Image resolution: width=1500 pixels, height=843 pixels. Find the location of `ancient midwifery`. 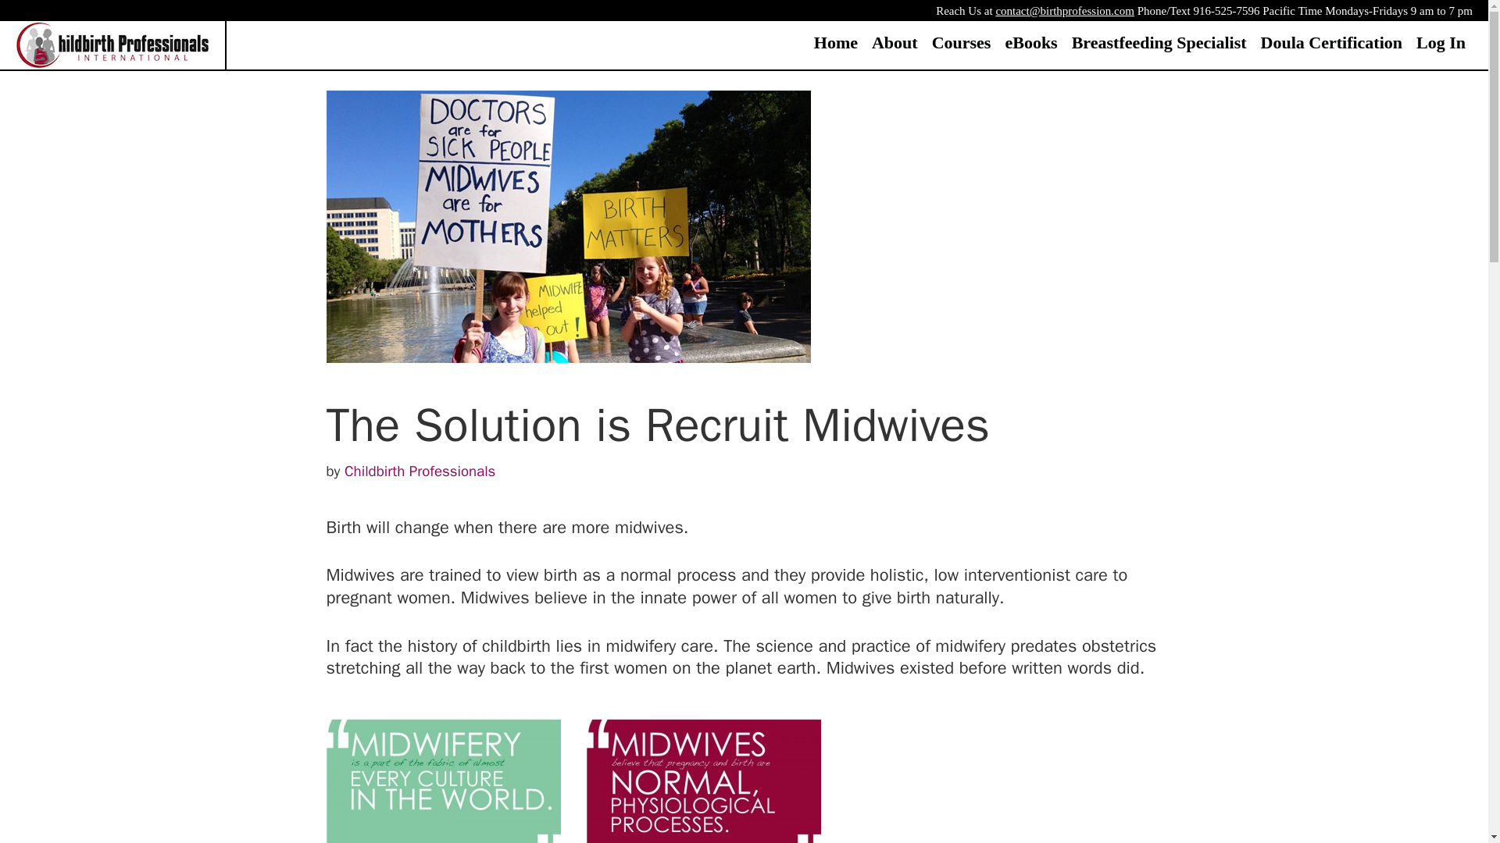

ancient midwifery is located at coordinates (444, 774).